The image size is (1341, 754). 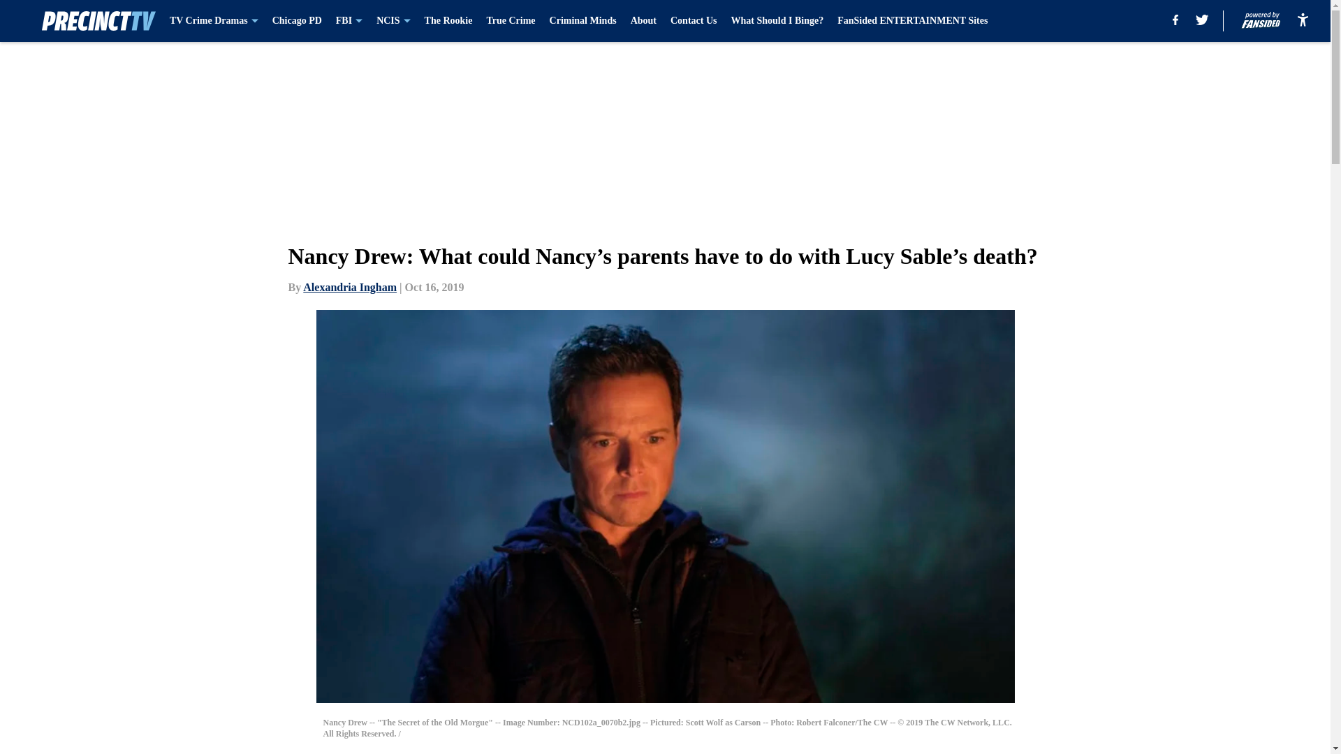 I want to click on Contact Us, so click(x=694, y=21).